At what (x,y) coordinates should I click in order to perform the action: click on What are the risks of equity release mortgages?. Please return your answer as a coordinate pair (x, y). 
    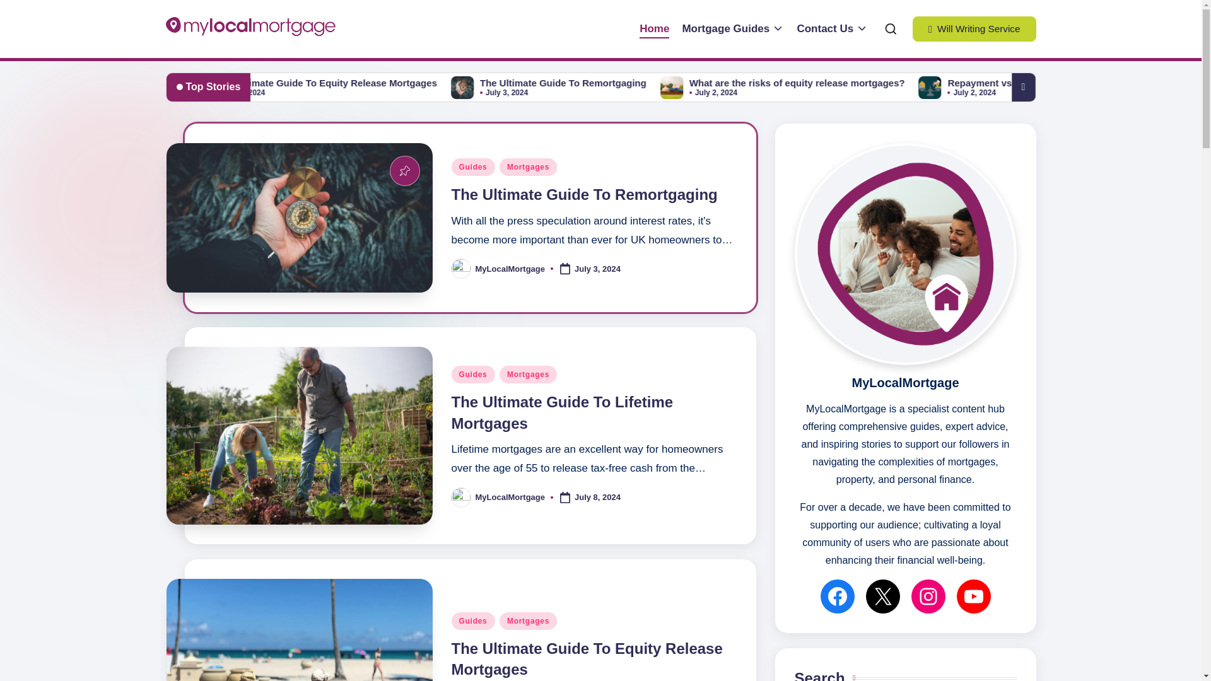
    Looking at the image, I should click on (1033, 83).